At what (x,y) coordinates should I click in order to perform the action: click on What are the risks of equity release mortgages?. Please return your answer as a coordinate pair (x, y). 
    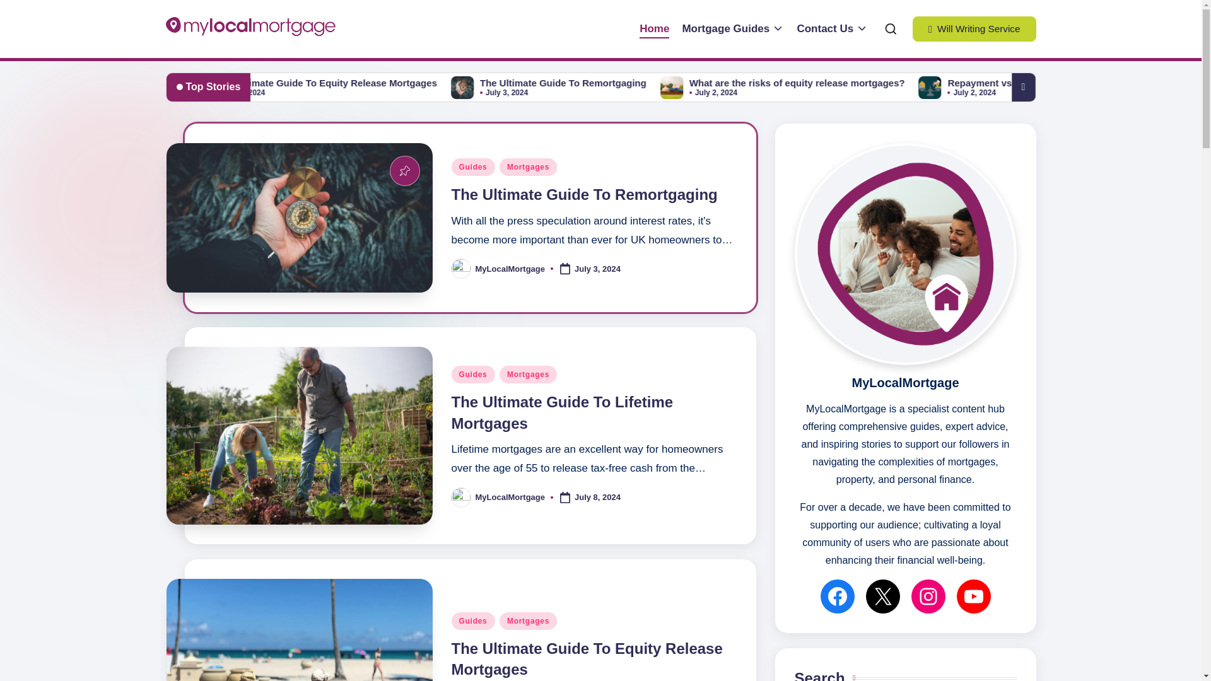
    Looking at the image, I should click on (1033, 83).